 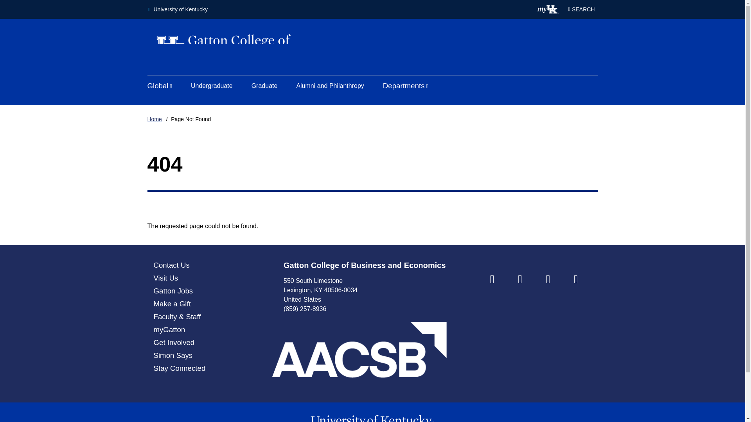 What do you see at coordinates (329, 86) in the screenshot?
I see `Alumni and Philanthropy` at bounding box center [329, 86].